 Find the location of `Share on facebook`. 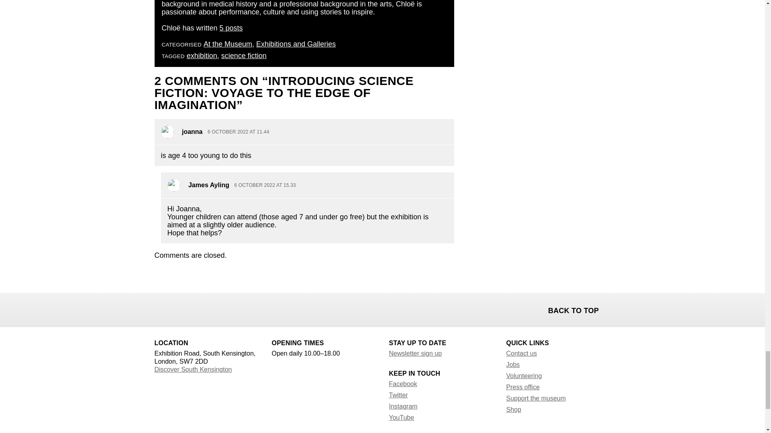

Share on facebook is located at coordinates (161, 309).